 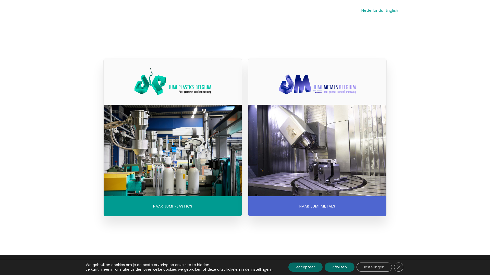 What do you see at coordinates (372, 10) in the screenshot?
I see `Nederlands` at bounding box center [372, 10].